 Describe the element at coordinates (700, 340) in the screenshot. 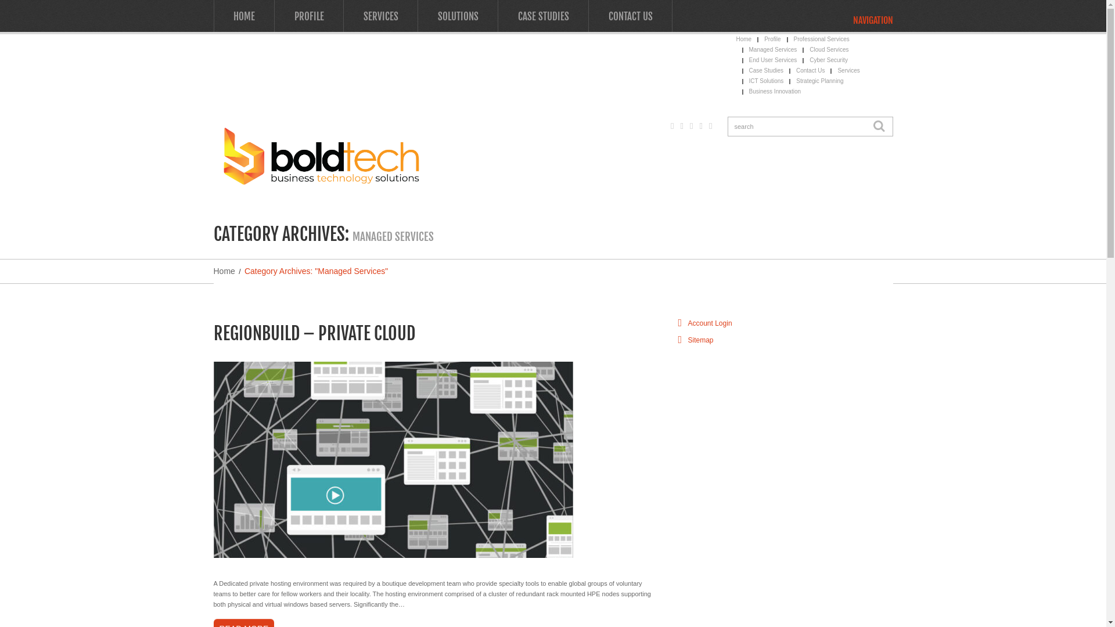

I see `Sitemap` at that location.